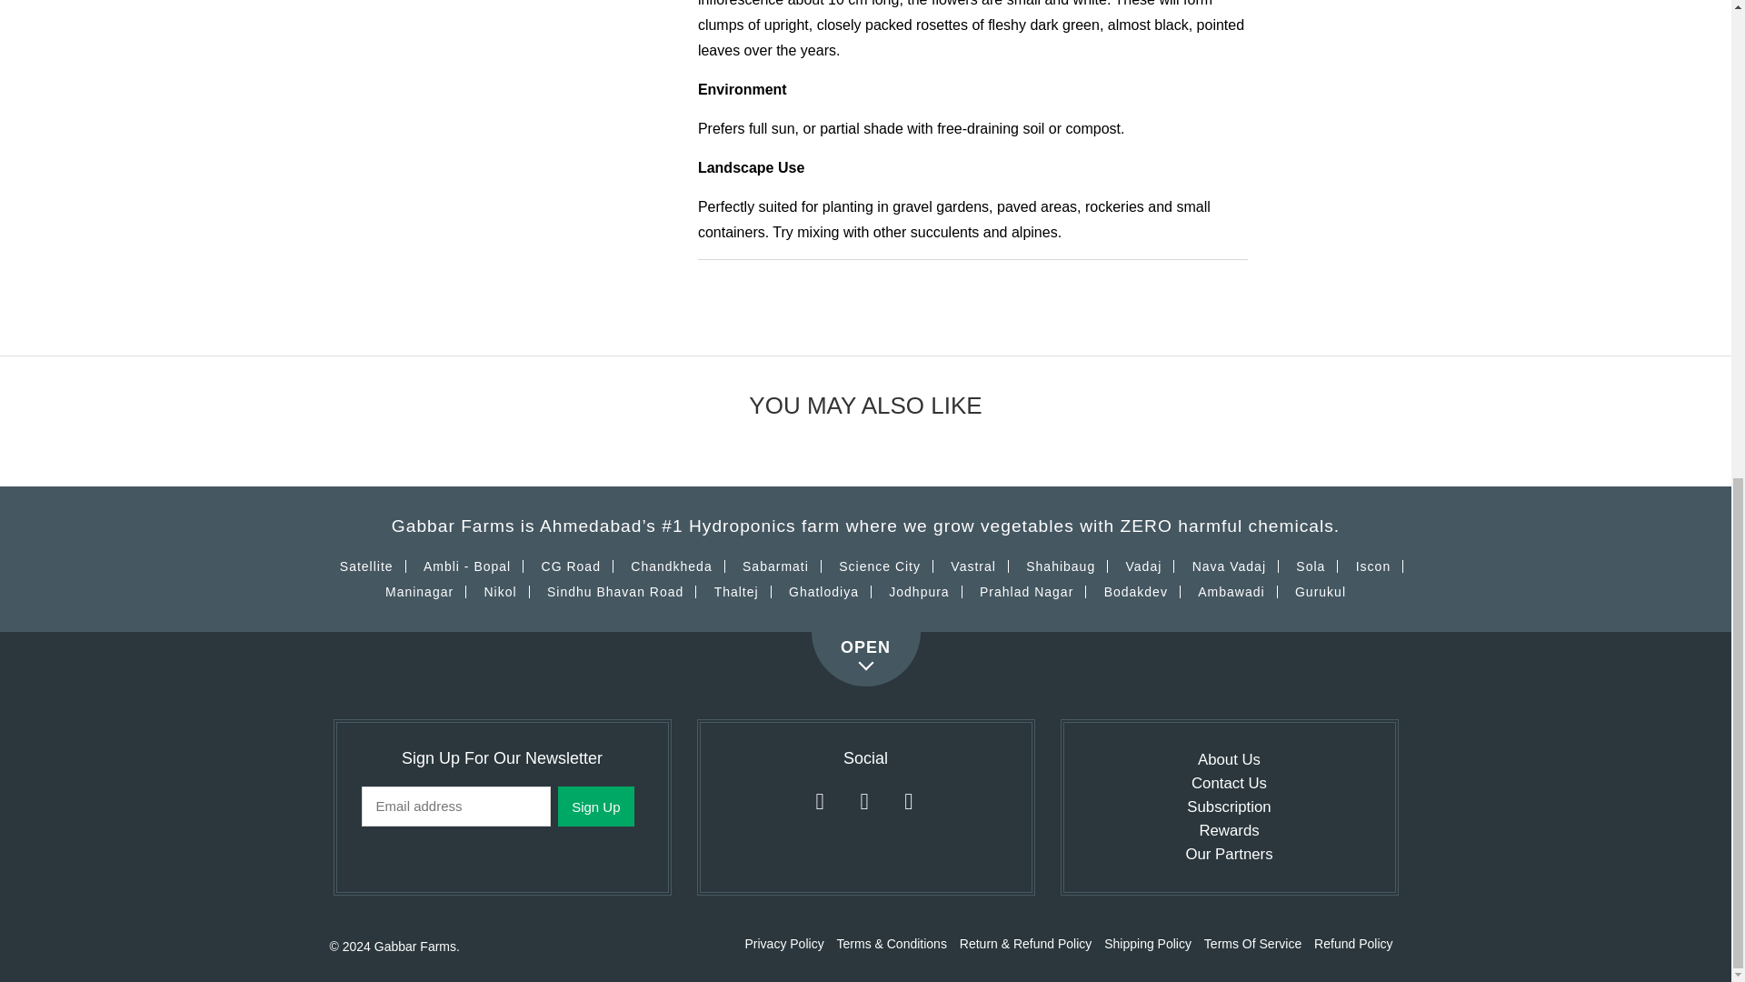 The width and height of the screenshot is (1745, 982). Describe the element at coordinates (819, 801) in the screenshot. I see `Gabbar Farms on Twitter` at that location.